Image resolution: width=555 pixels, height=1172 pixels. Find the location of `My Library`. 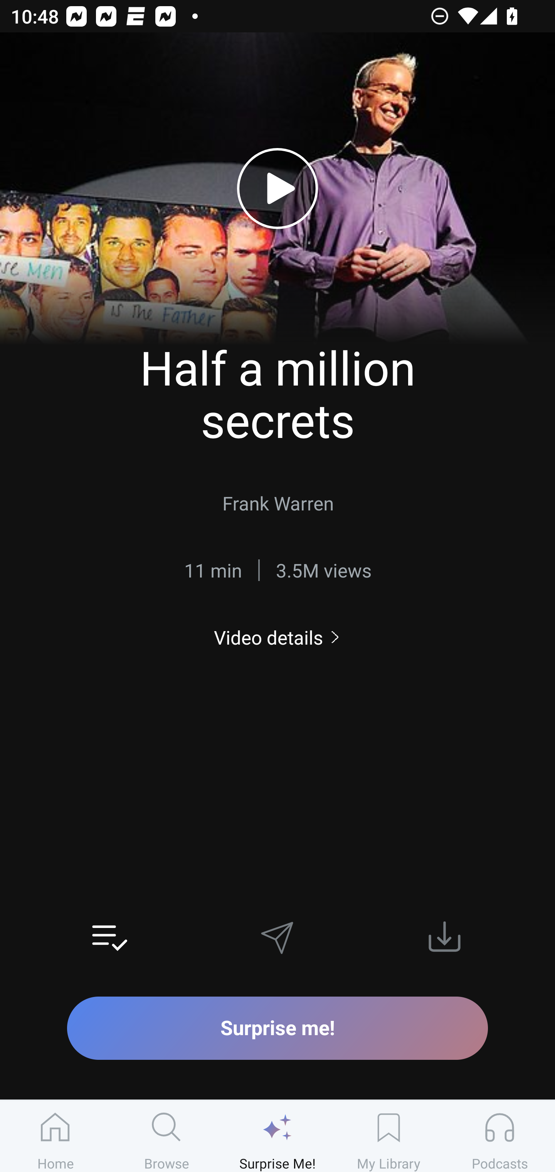

My Library is located at coordinates (388, 1136).